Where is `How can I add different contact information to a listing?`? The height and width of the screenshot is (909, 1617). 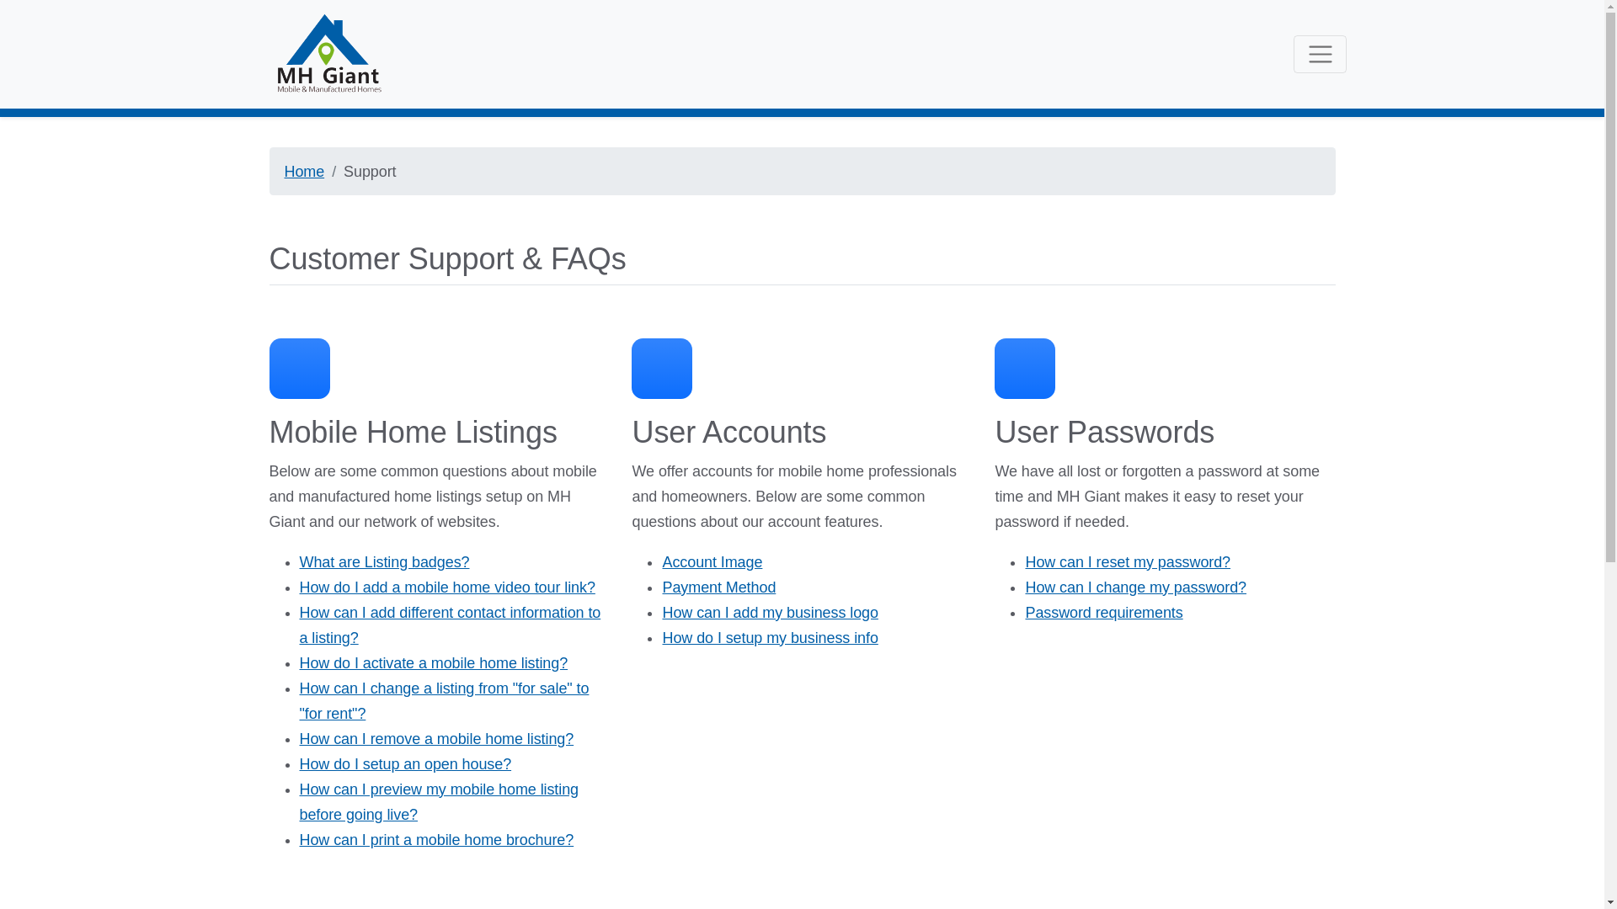
How can I add different contact information to a listing? is located at coordinates (450, 625).